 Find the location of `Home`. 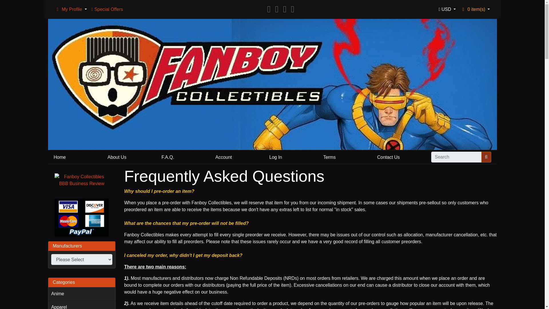

Home is located at coordinates (60, 157).